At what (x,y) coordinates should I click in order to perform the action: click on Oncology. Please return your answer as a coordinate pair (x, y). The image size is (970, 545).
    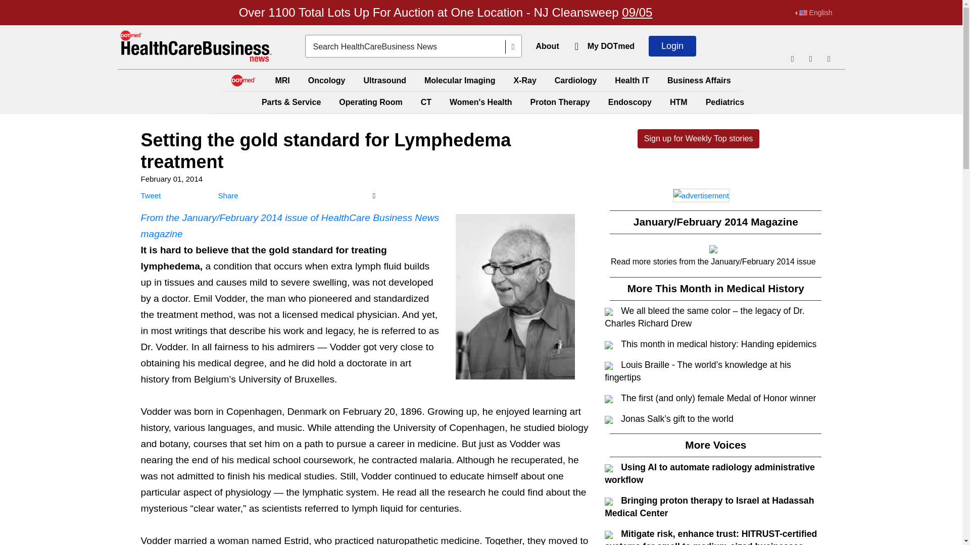
    Looking at the image, I should click on (326, 81).